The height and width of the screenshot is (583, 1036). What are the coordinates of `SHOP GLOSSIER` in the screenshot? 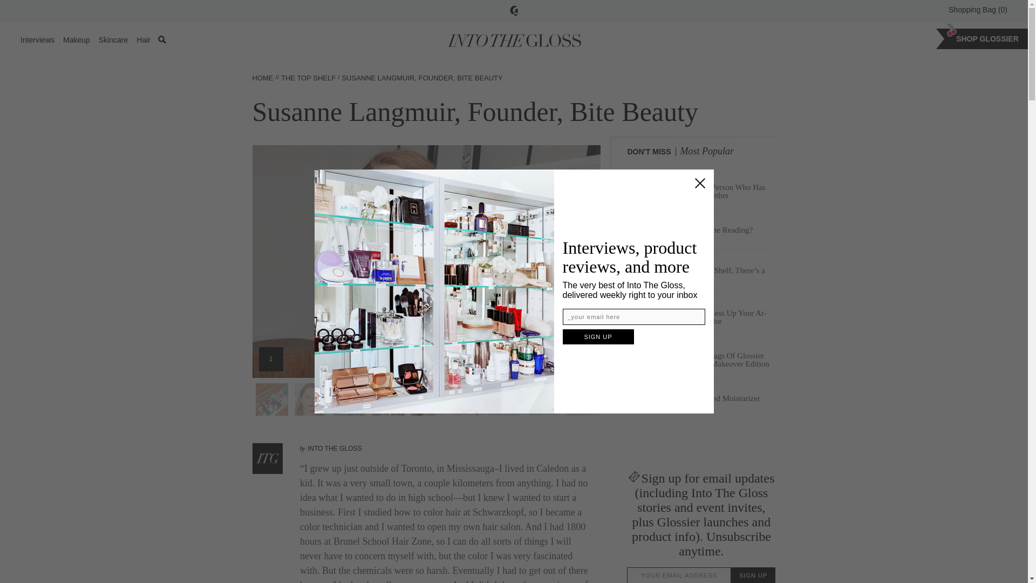 It's located at (987, 38).